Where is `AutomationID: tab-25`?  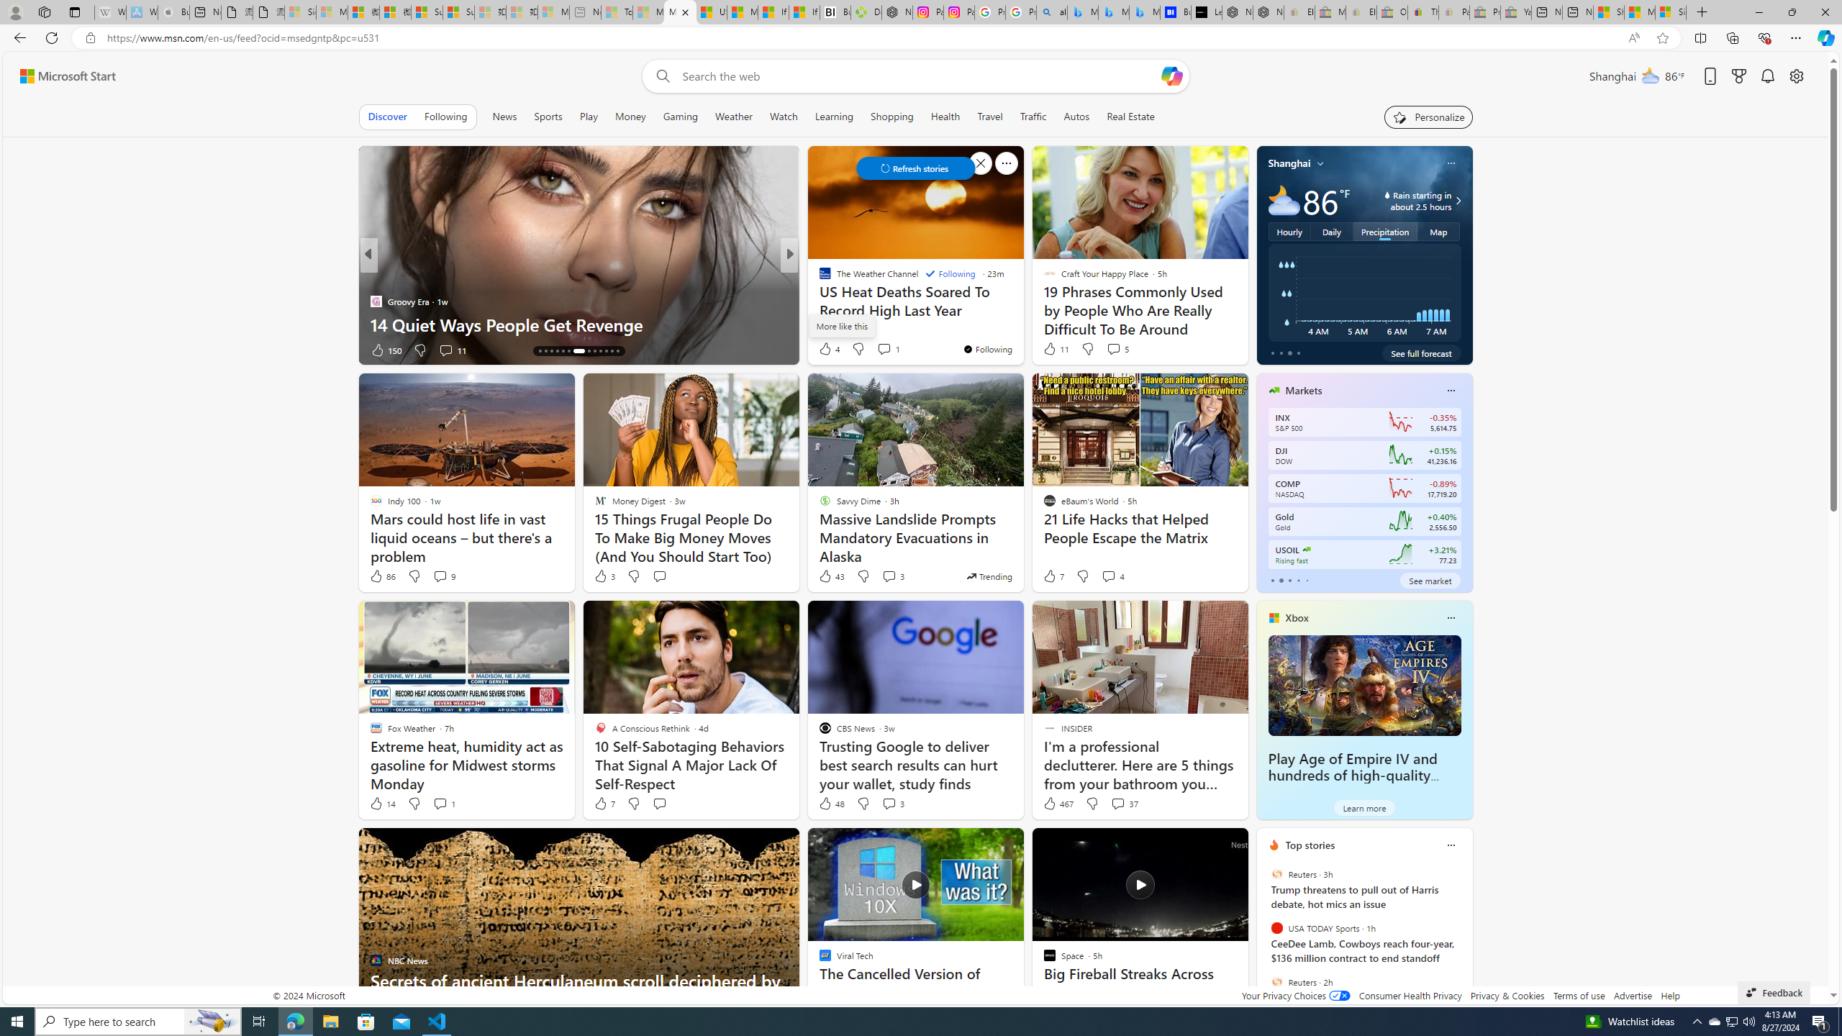 AutomationID: tab-25 is located at coordinates (612, 351).